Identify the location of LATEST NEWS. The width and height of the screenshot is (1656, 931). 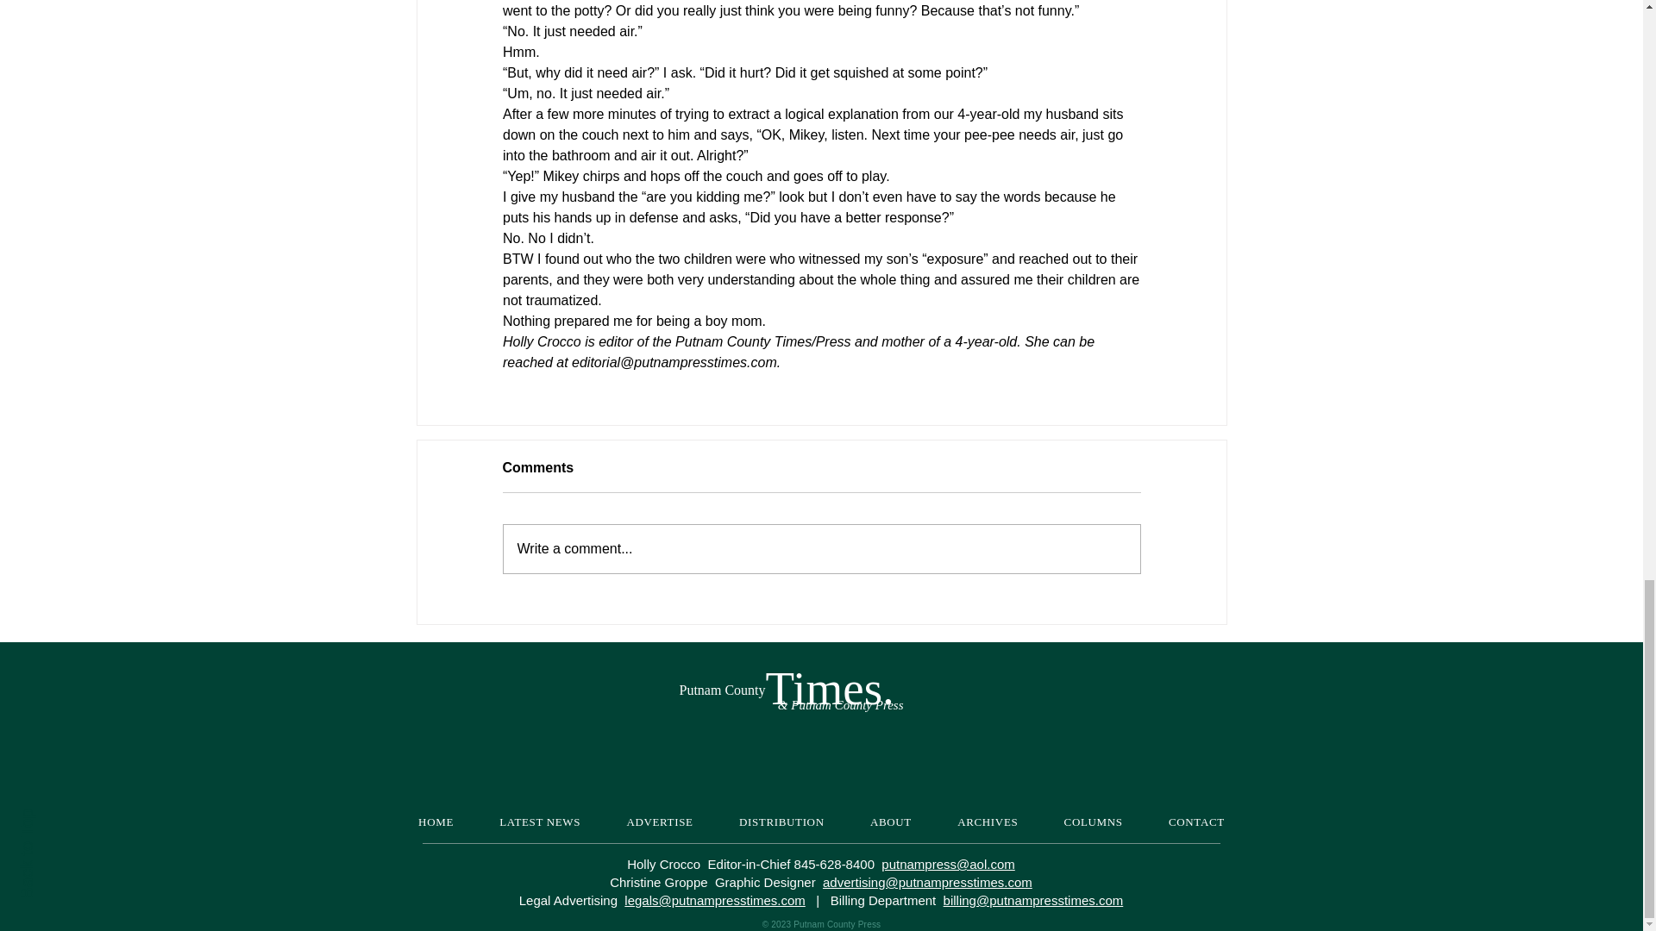
(540, 822).